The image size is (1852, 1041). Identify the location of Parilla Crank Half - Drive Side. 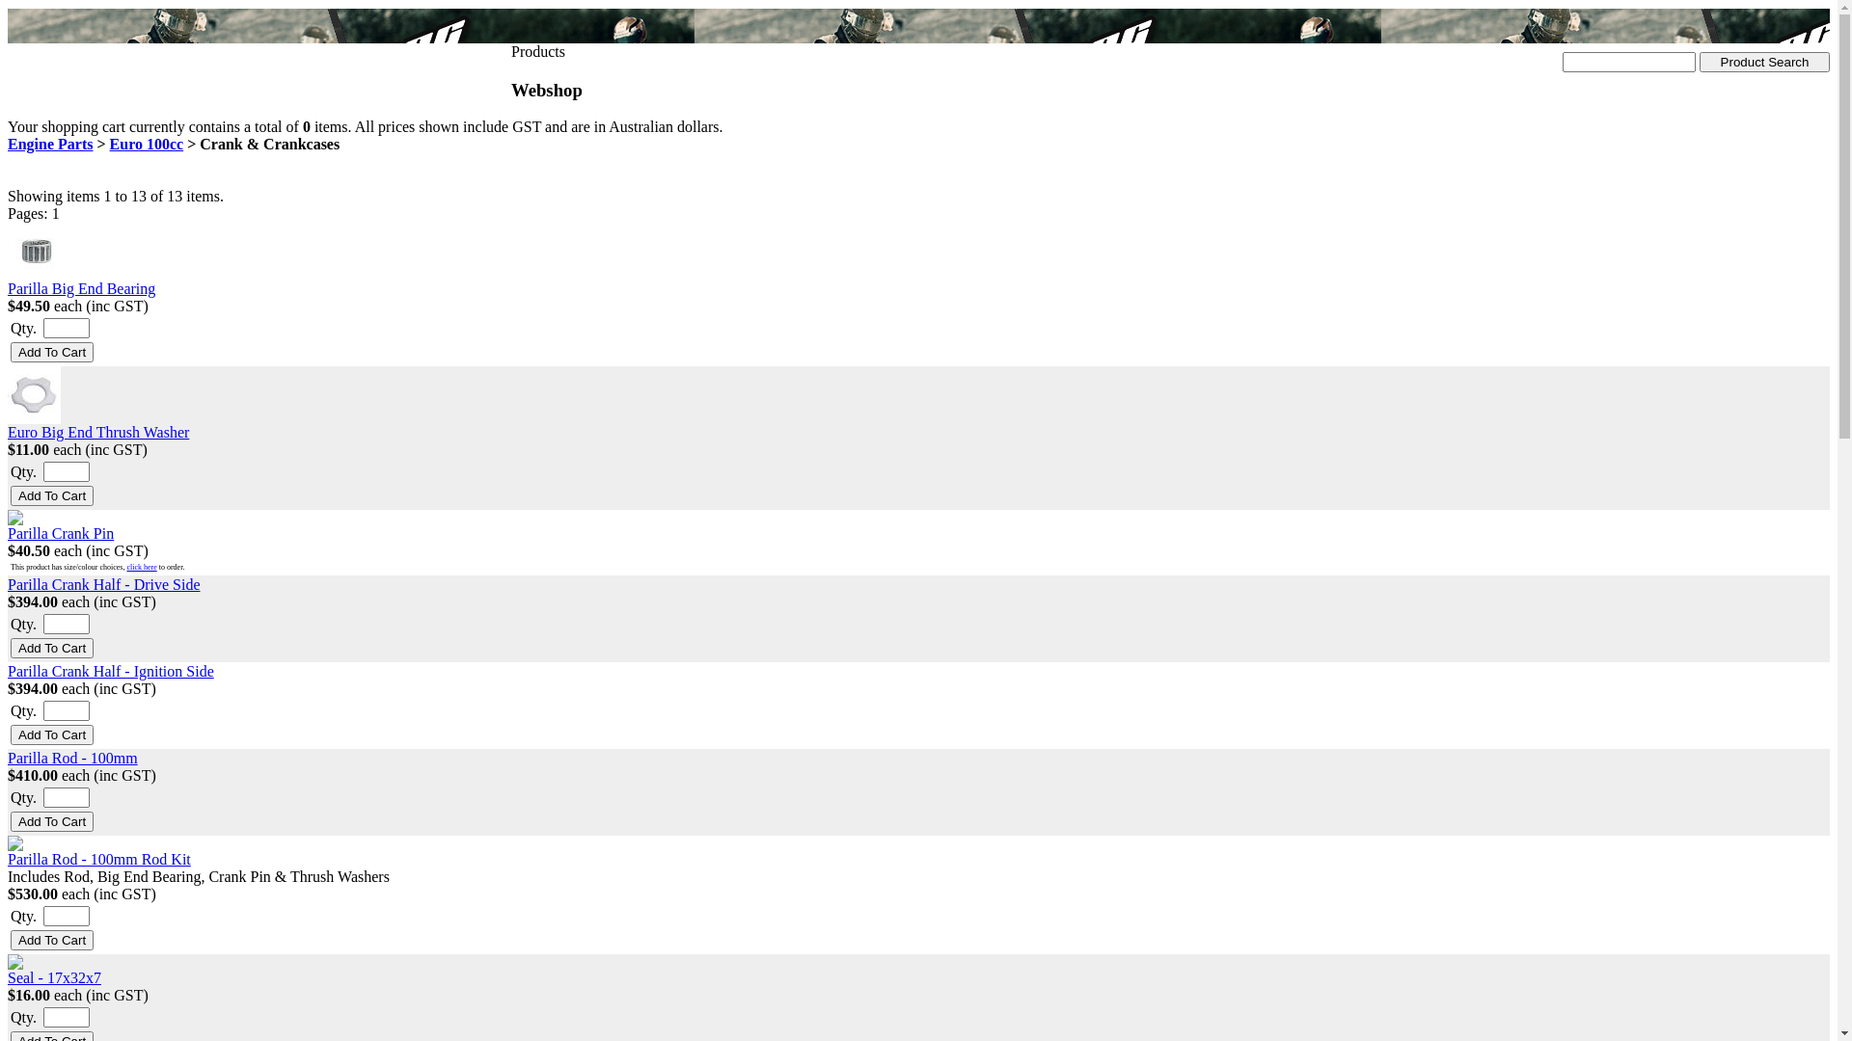
(104, 584).